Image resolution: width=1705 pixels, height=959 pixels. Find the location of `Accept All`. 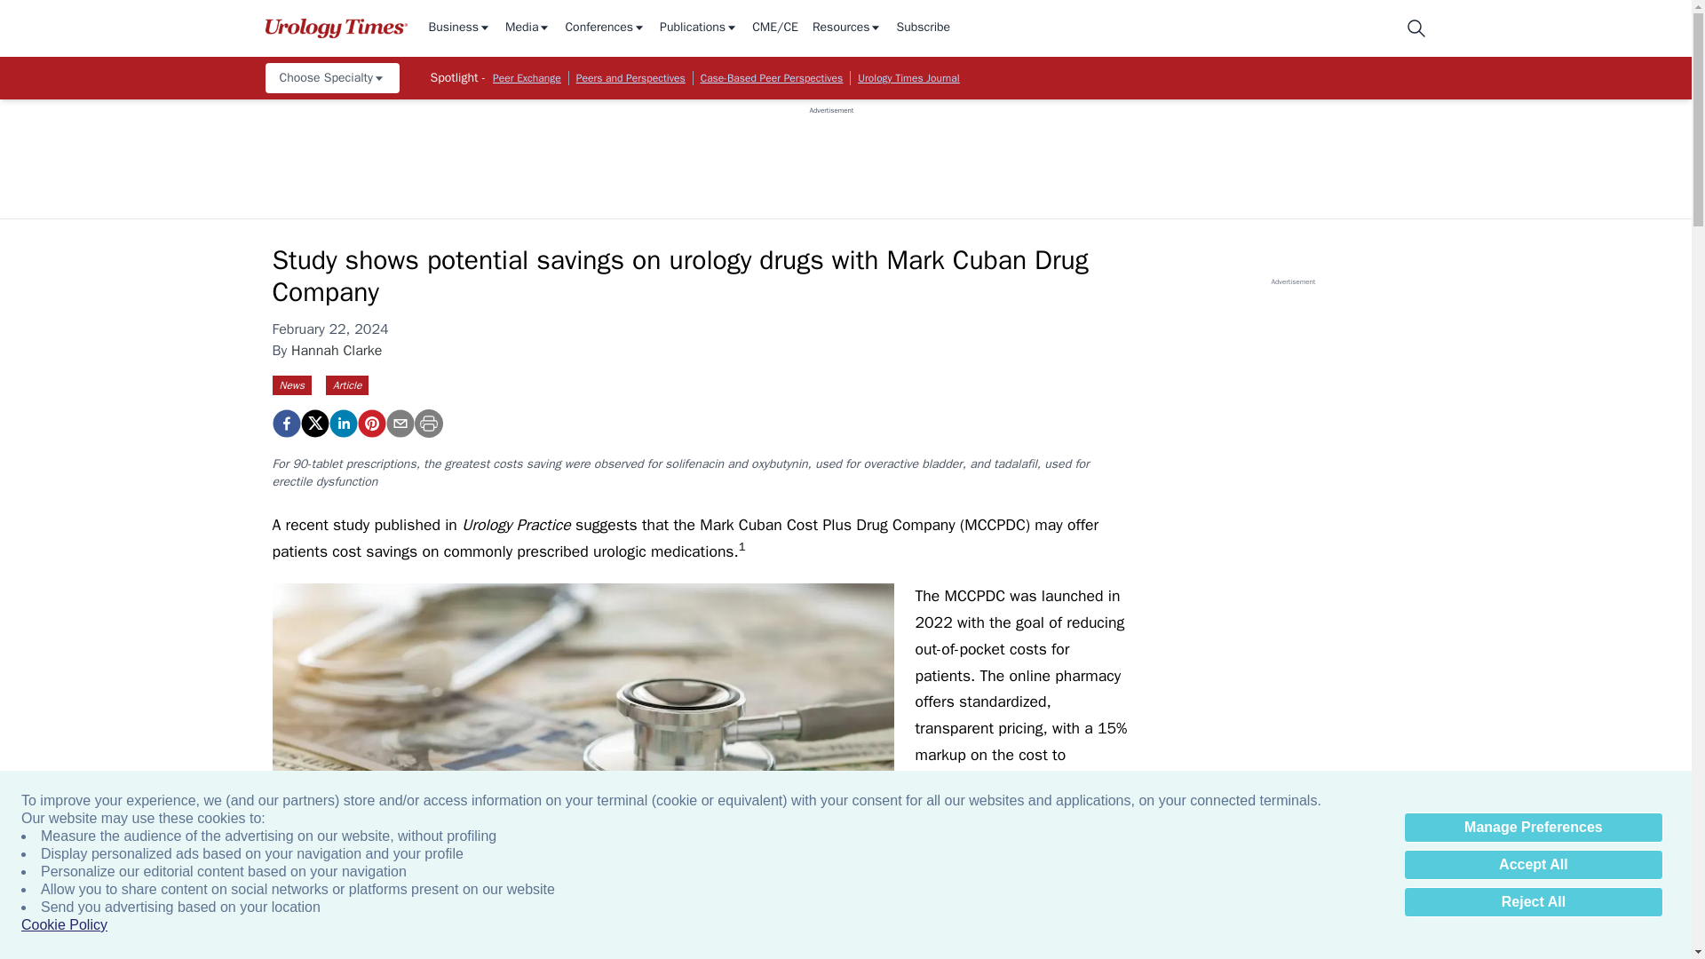

Accept All is located at coordinates (1533, 865).